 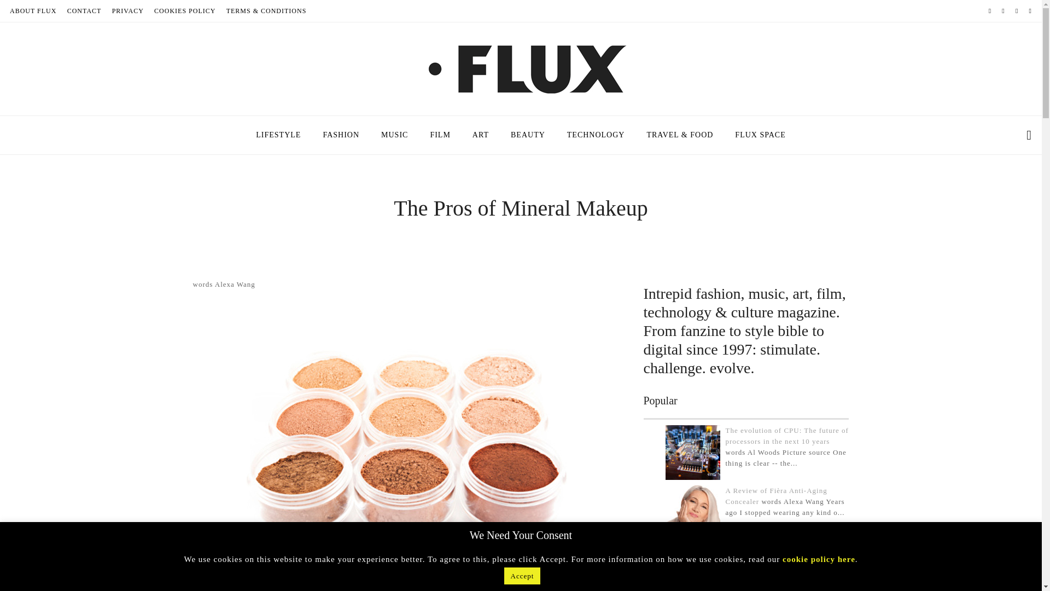 I want to click on CONTACT, so click(x=84, y=11).